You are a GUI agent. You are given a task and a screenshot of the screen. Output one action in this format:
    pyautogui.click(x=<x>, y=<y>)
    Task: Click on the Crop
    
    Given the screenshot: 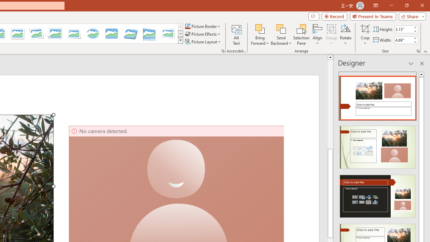 What is the action you would take?
    pyautogui.click(x=365, y=28)
    